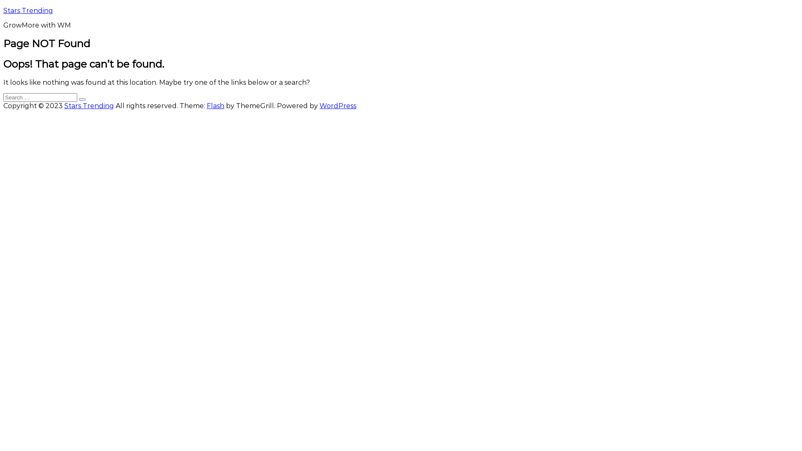 The width and height of the screenshot is (802, 451). What do you see at coordinates (216, 106) in the screenshot?
I see `Flash` at bounding box center [216, 106].